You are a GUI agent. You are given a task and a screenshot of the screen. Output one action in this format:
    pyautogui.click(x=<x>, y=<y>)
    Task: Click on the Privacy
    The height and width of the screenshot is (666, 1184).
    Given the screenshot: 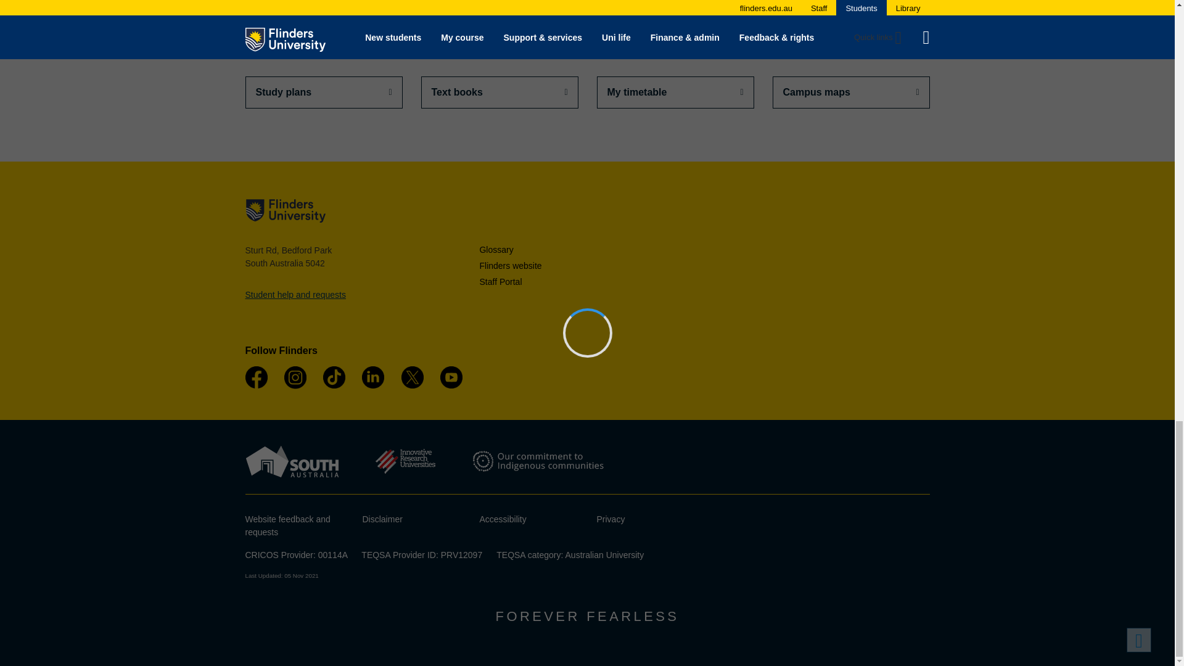 What is the action you would take?
    pyautogui.click(x=610, y=519)
    